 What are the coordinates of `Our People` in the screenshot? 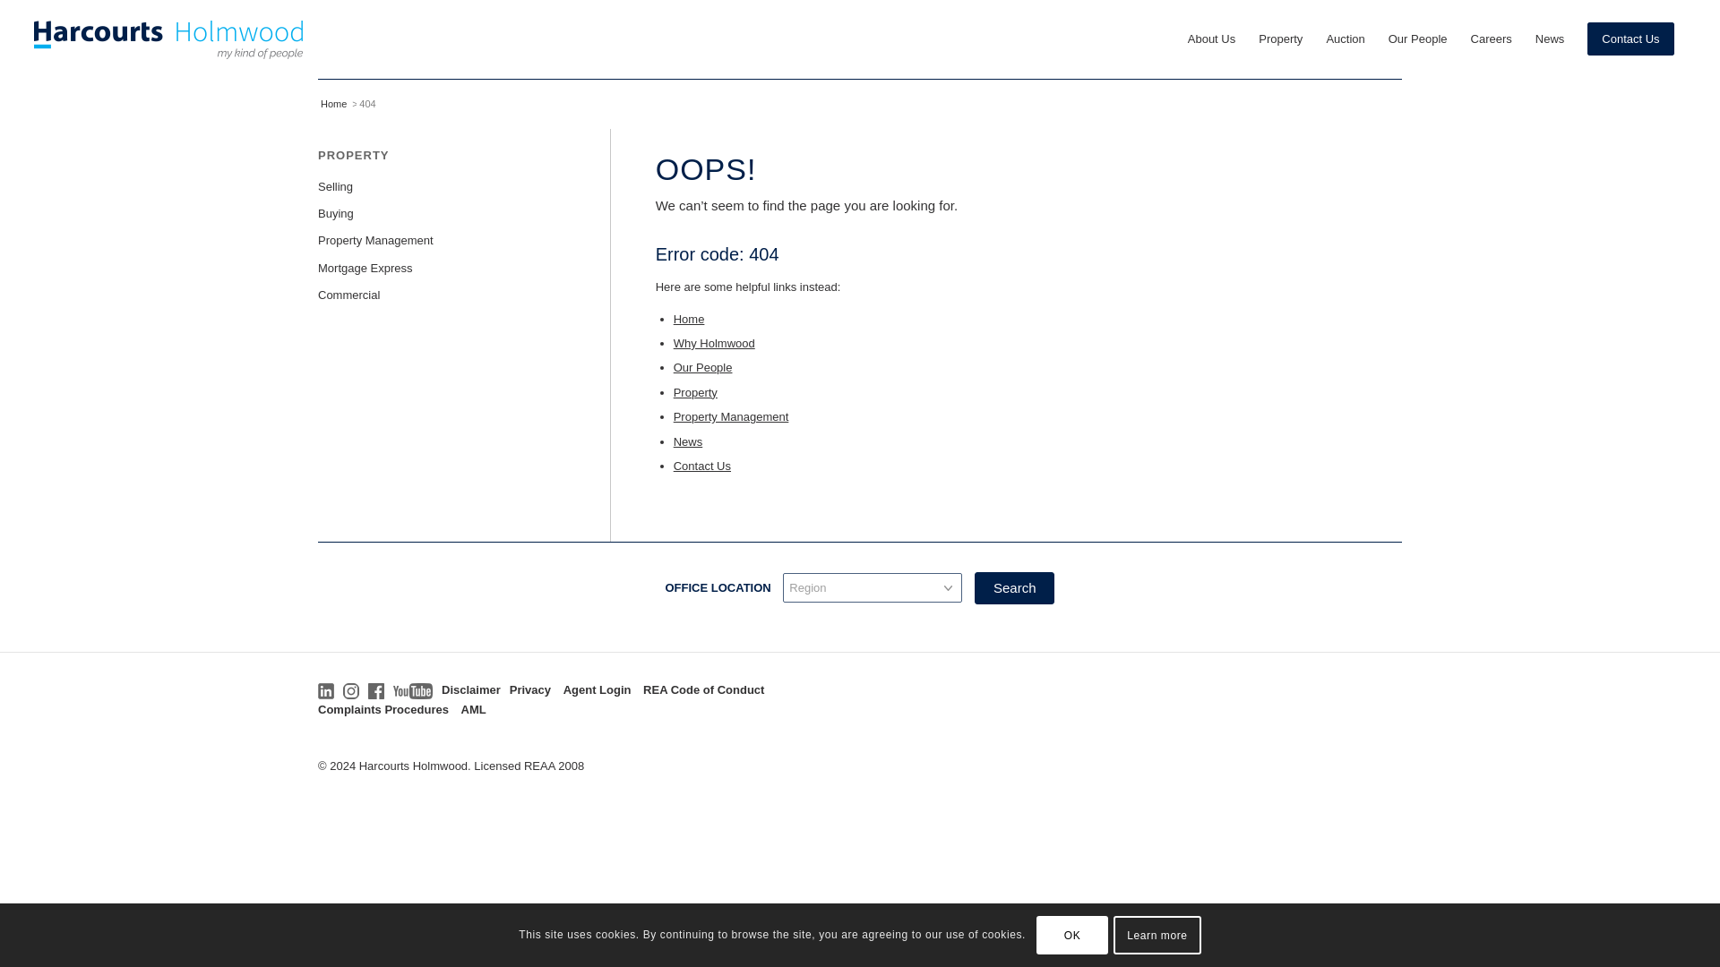 It's located at (1417, 39).